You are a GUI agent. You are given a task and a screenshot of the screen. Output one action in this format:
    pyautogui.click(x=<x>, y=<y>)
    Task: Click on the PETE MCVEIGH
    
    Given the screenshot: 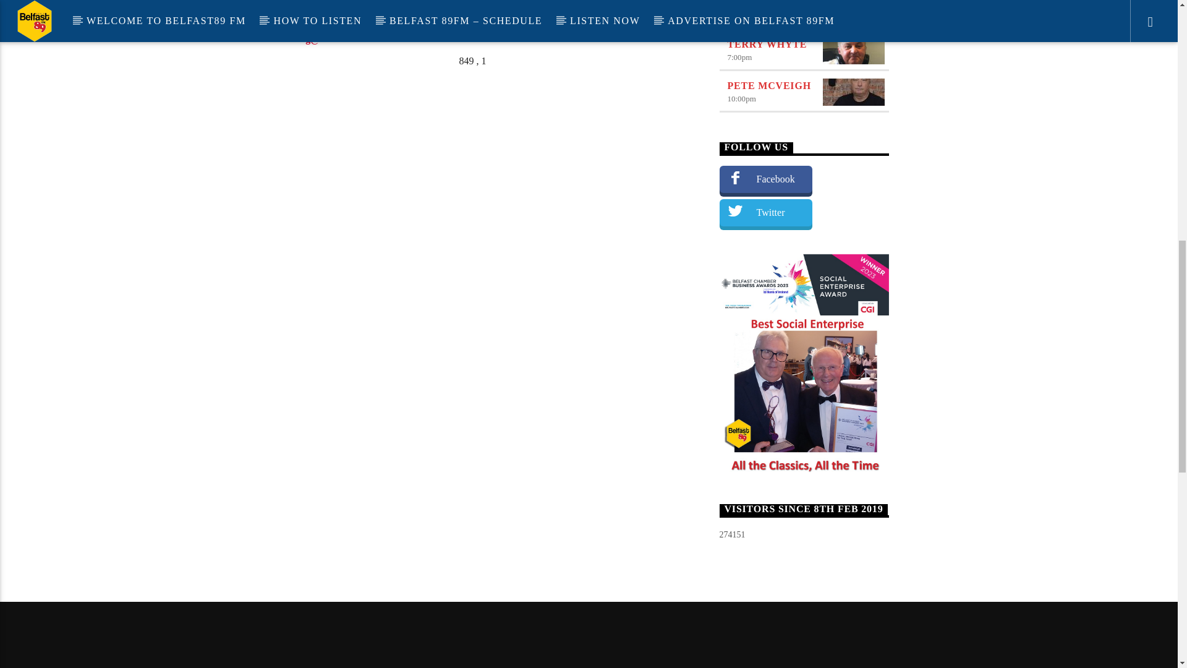 What is the action you would take?
    pyautogui.click(x=768, y=85)
    